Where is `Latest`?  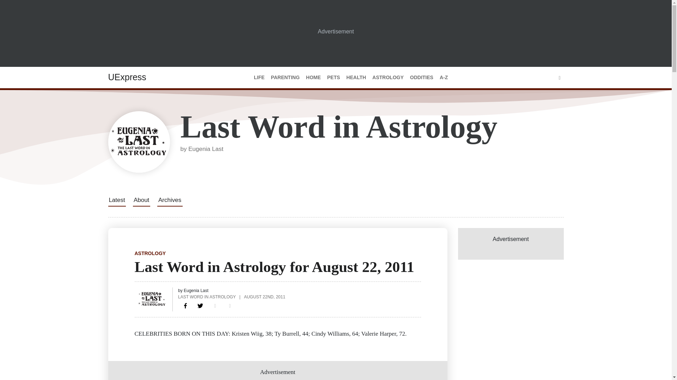 Latest is located at coordinates (116, 200).